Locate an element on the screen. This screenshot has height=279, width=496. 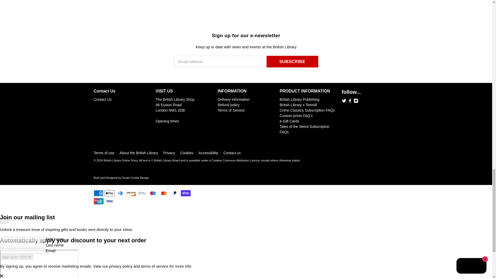
Apple Pay is located at coordinates (110, 193).